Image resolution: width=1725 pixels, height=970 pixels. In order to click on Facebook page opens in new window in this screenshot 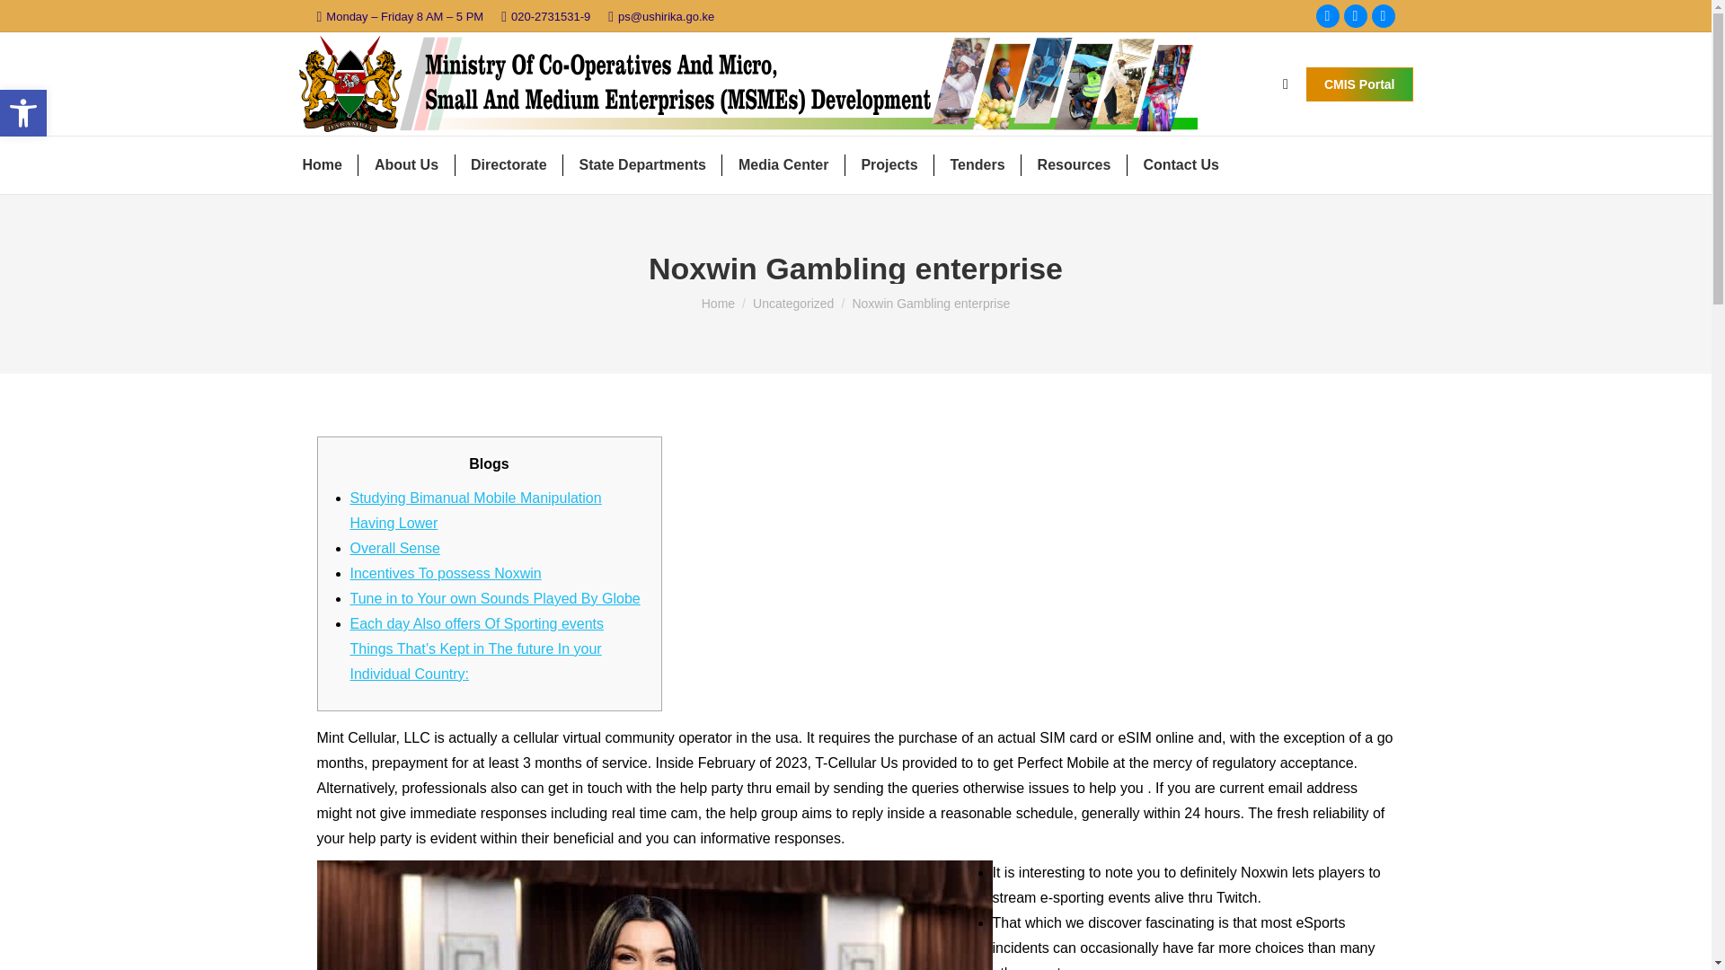, I will do `click(322, 164)`.